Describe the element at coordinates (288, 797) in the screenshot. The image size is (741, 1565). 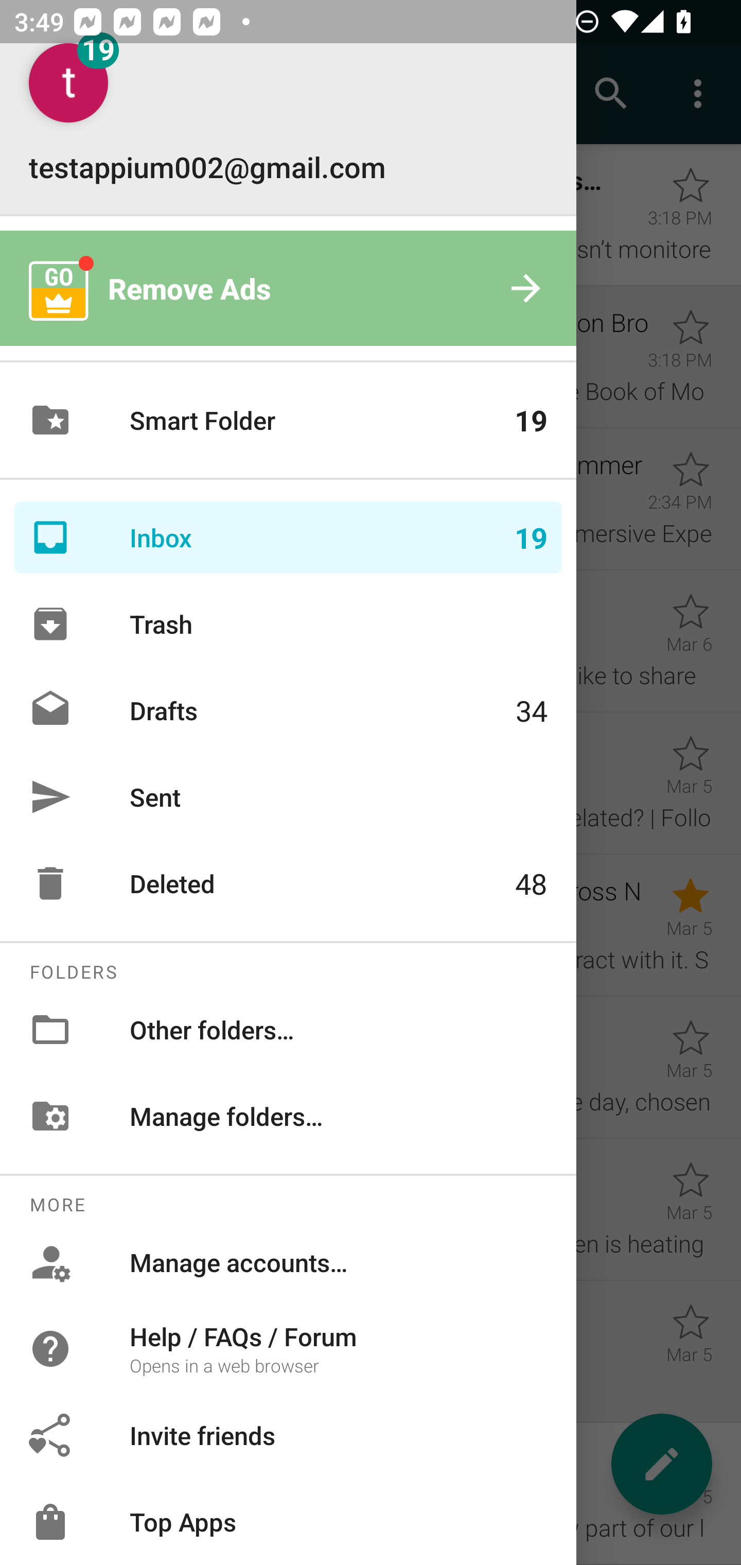
I see `Sent` at that location.